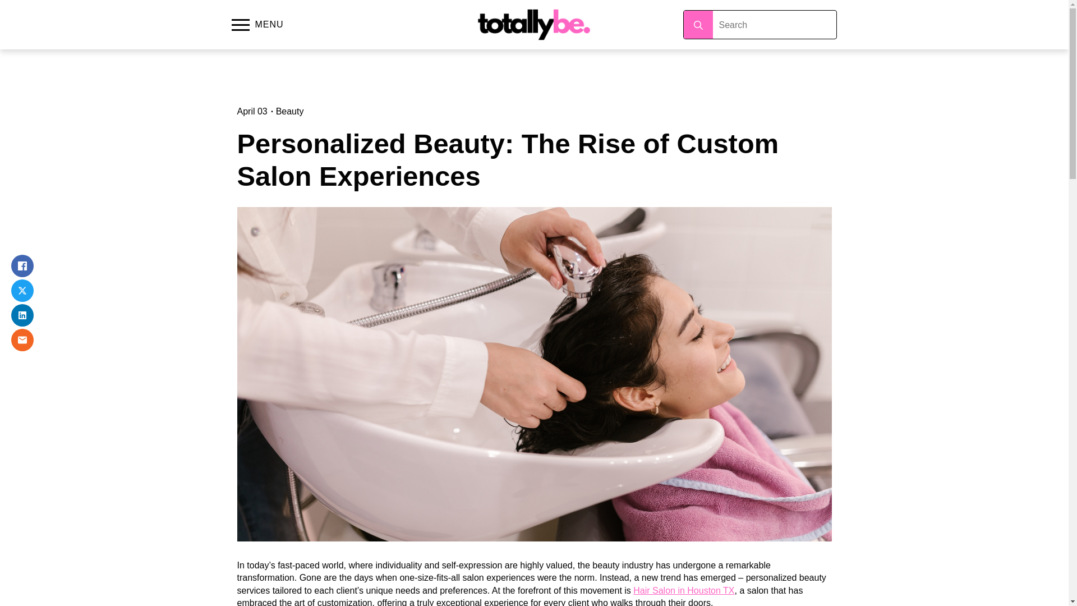 This screenshot has height=606, width=1077. I want to click on Beauty, so click(289, 111).